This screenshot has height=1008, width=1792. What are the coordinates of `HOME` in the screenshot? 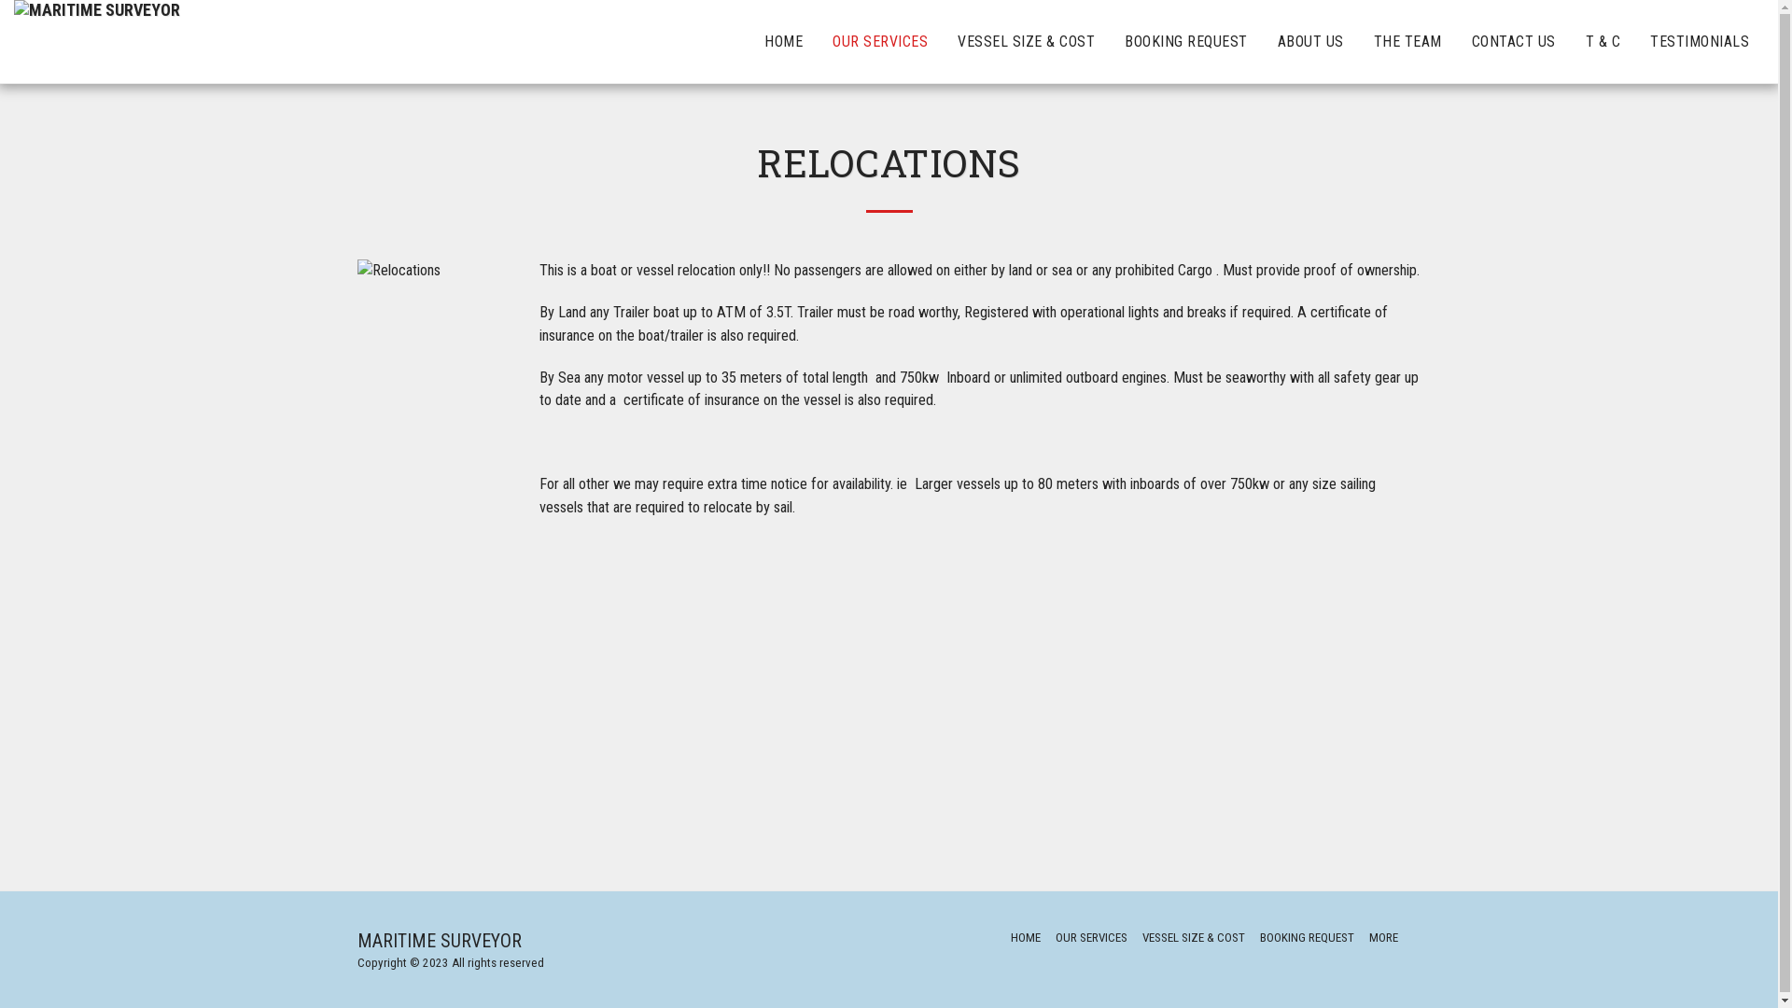 It's located at (784, 41).